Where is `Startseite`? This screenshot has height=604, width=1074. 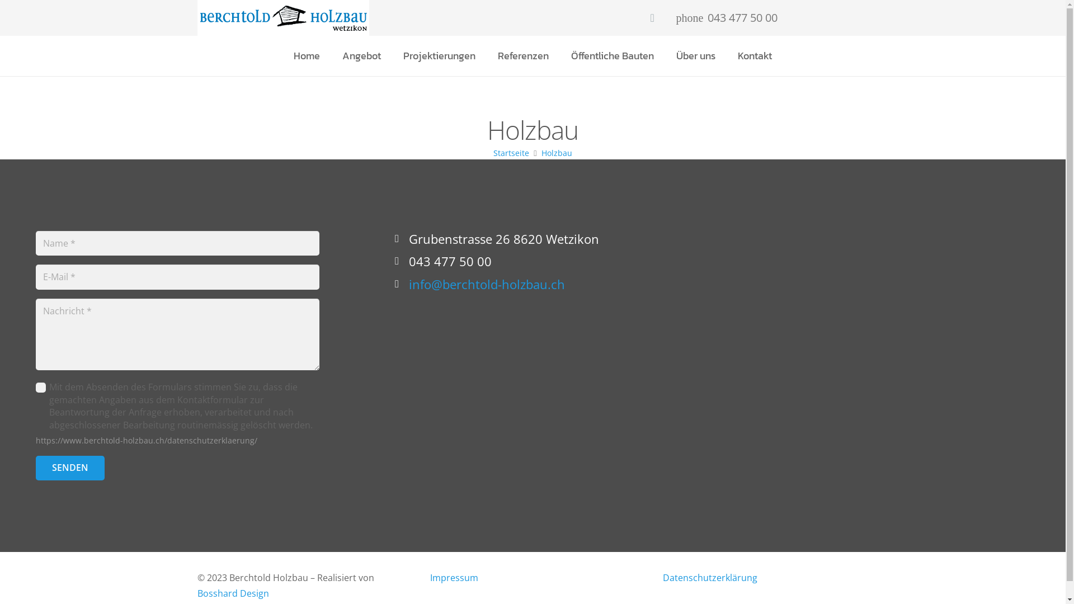
Startseite is located at coordinates (511, 153).